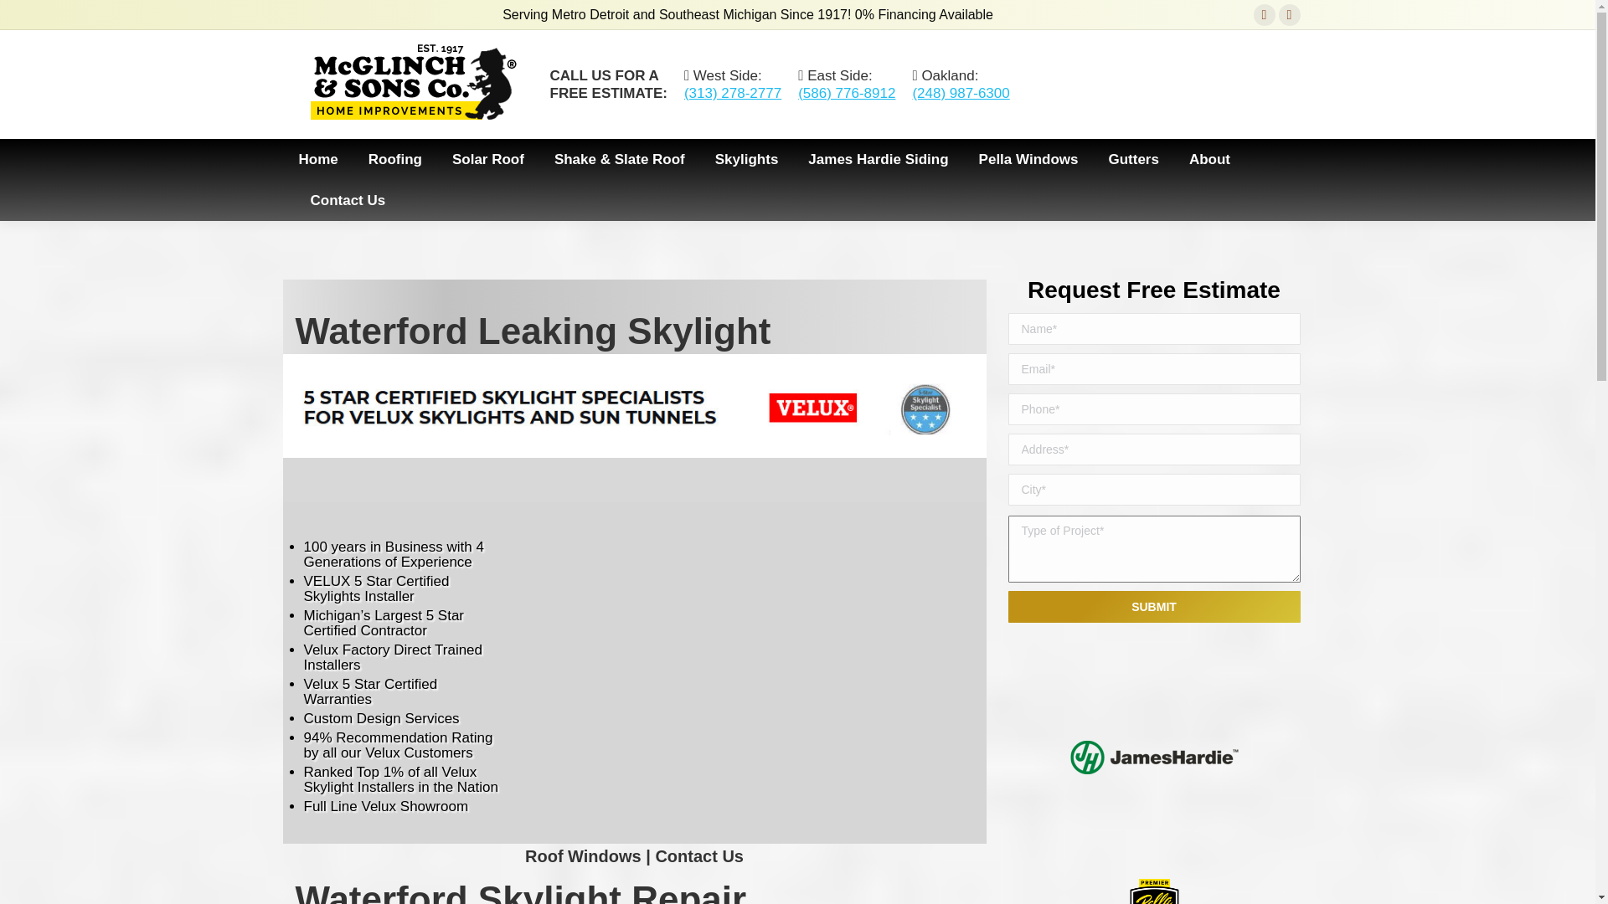  I want to click on Twitter page opens in new window, so click(1290, 15).